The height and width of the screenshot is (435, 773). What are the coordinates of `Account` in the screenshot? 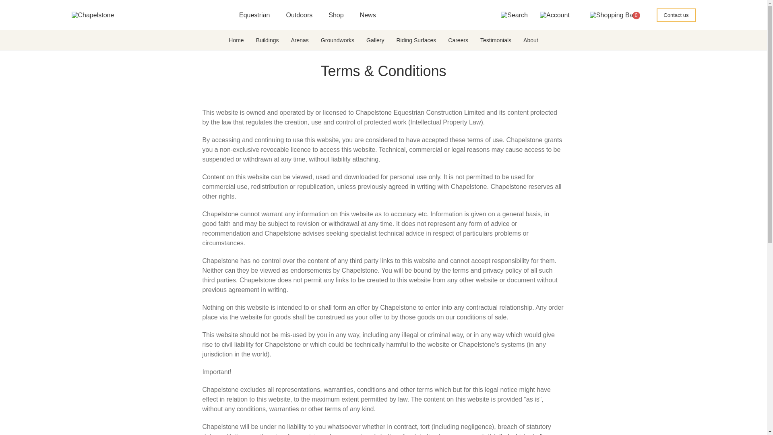 It's located at (555, 14).